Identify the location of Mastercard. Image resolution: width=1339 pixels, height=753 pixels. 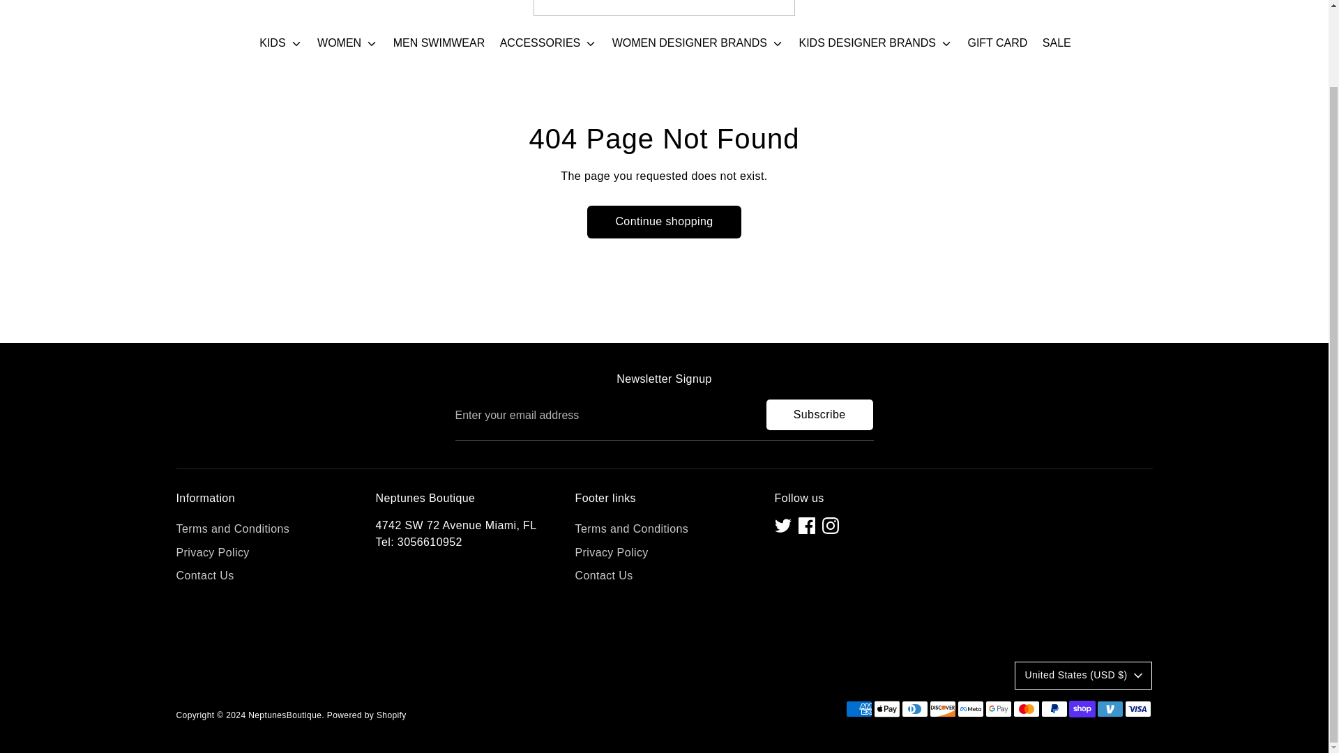
(1025, 709).